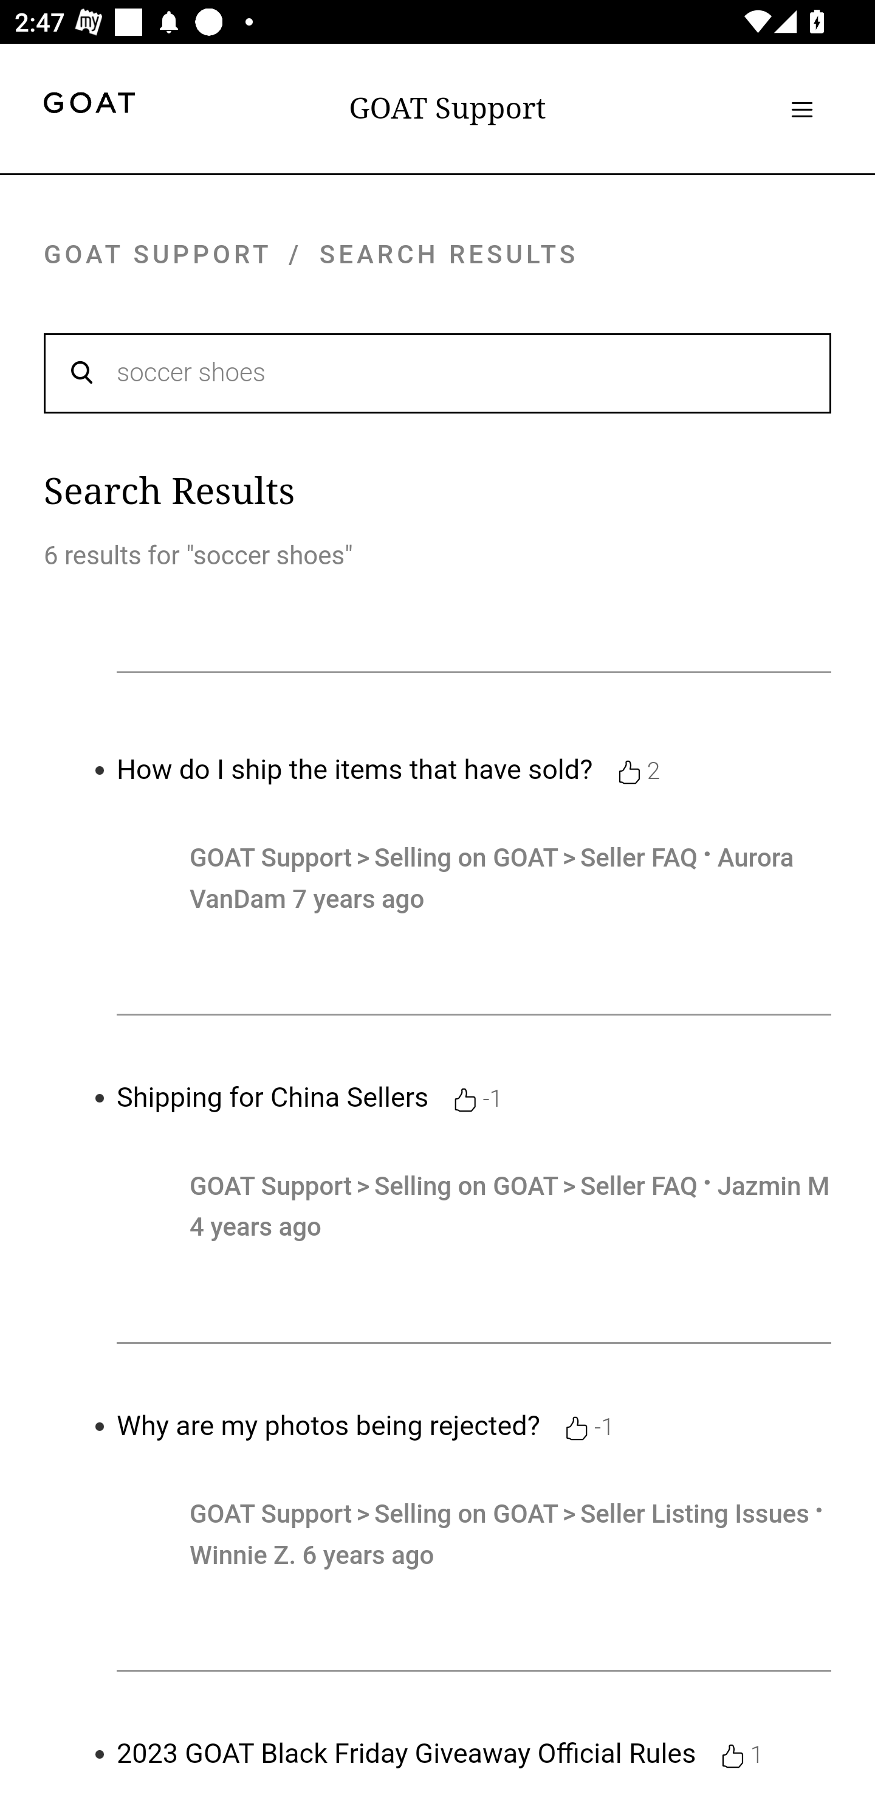 The image size is (875, 1800). Describe the element at coordinates (89, 106) in the screenshot. I see `goat header logo` at that location.